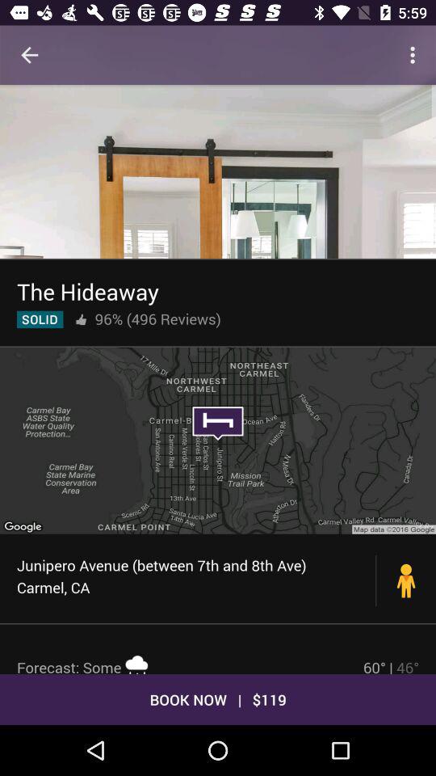 The width and height of the screenshot is (436, 776). Describe the element at coordinates (157, 318) in the screenshot. I see `press the 96% (496 reviews) item` at that location.